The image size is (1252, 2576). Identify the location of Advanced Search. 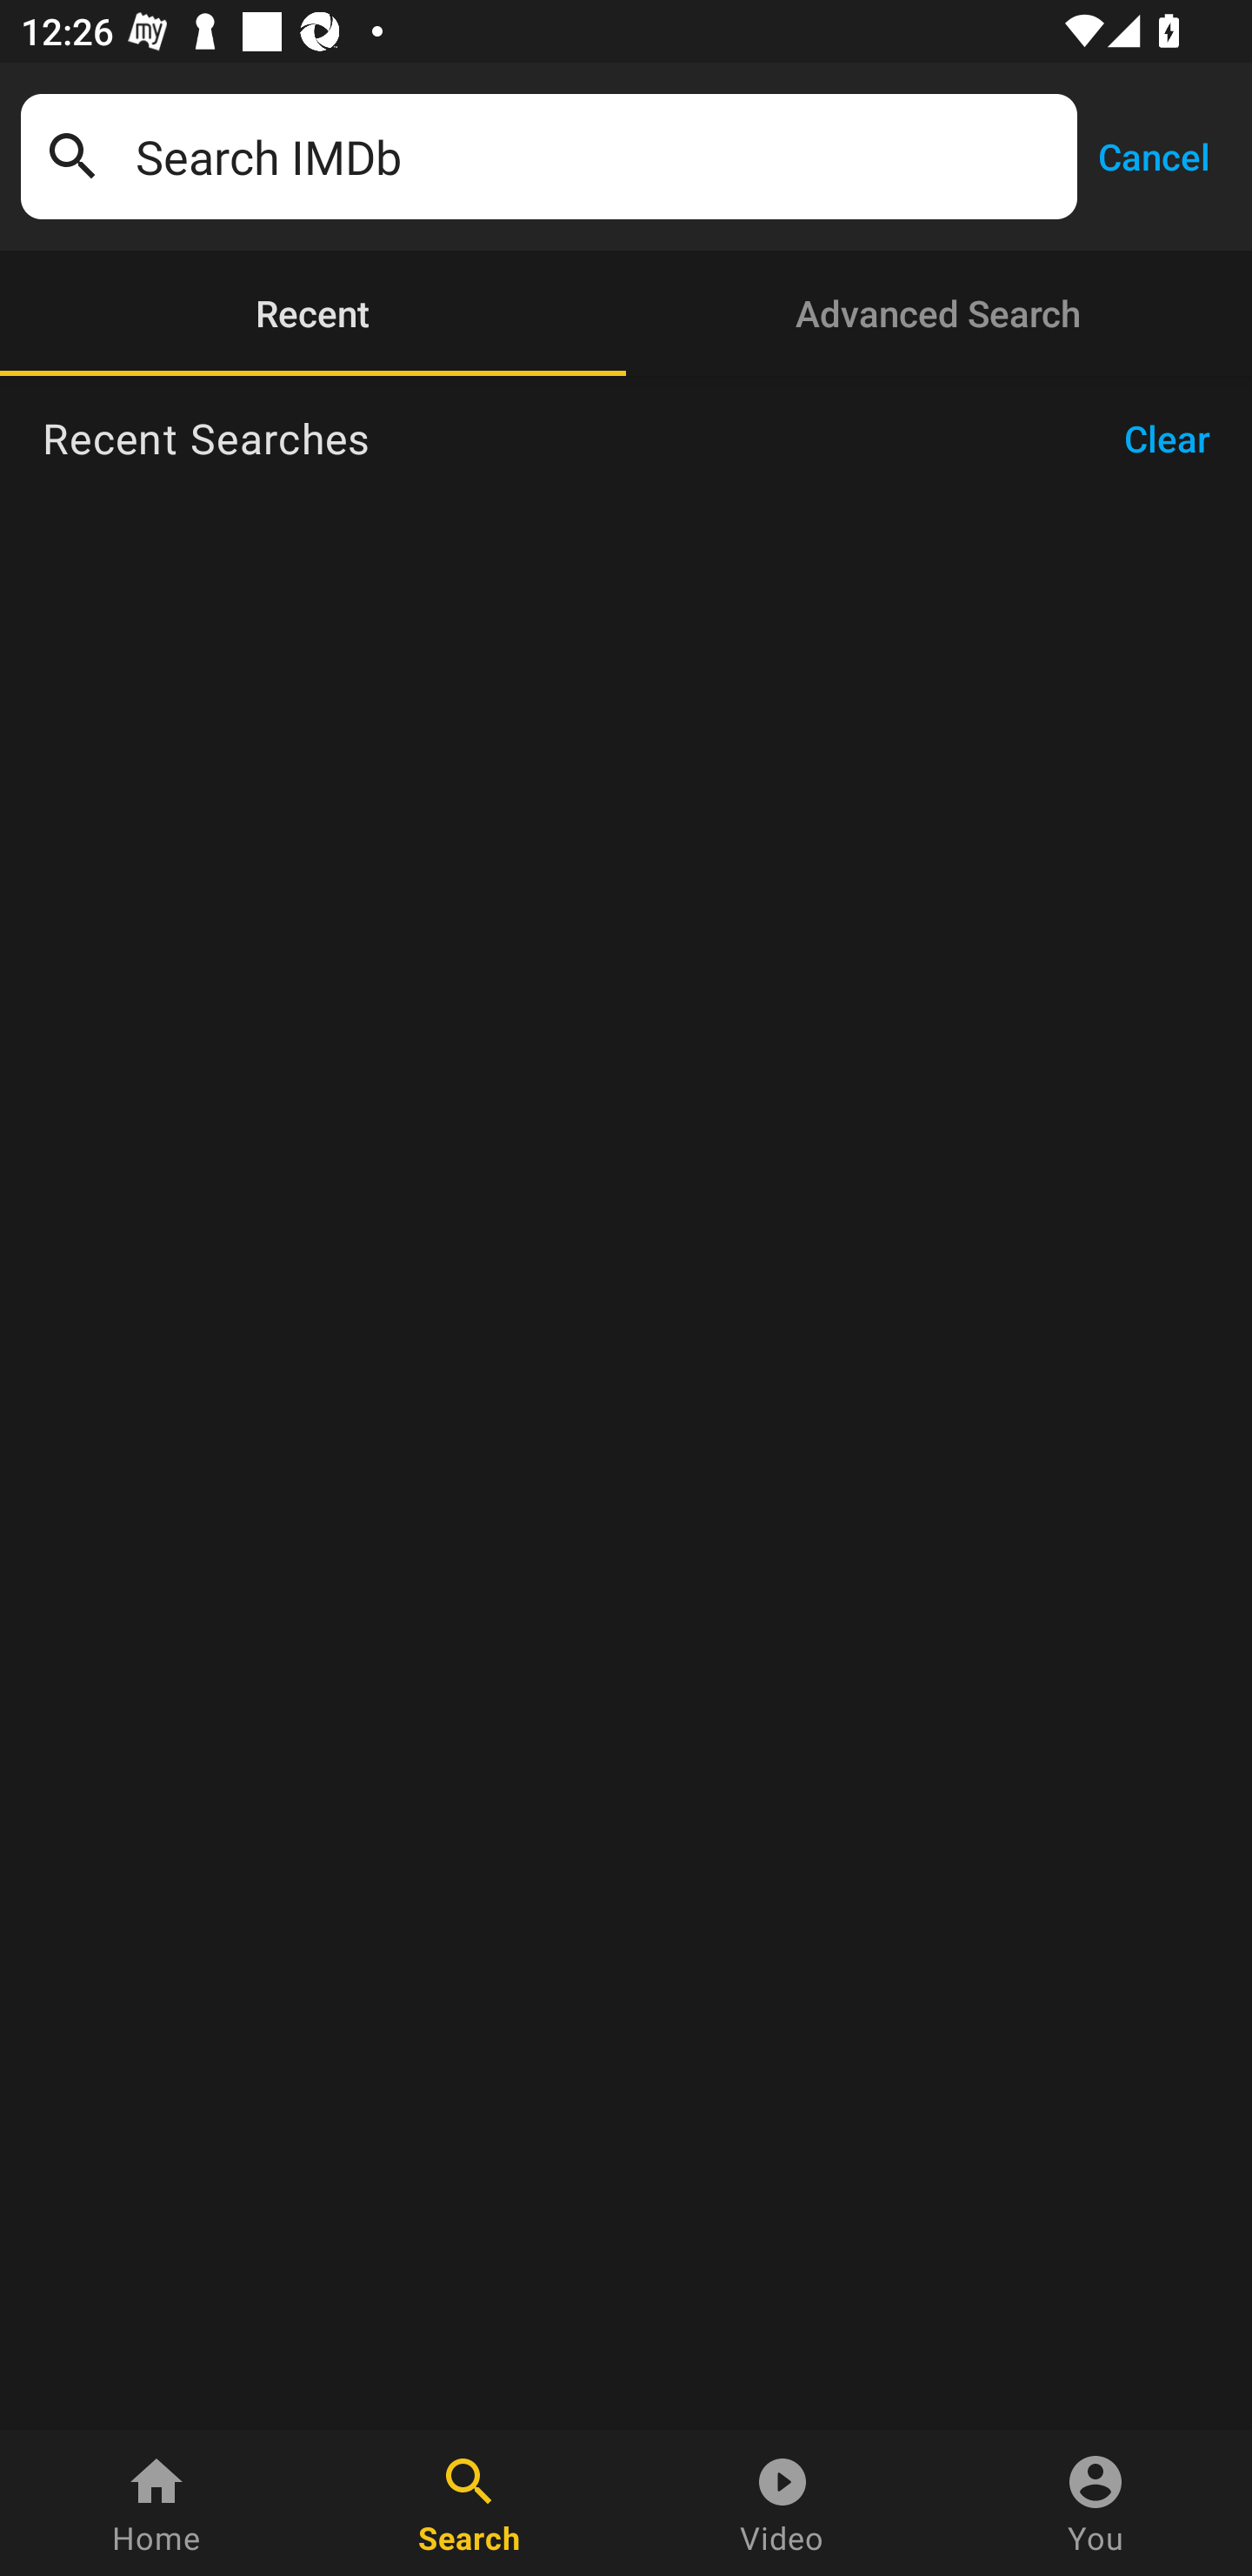
(939, 313).